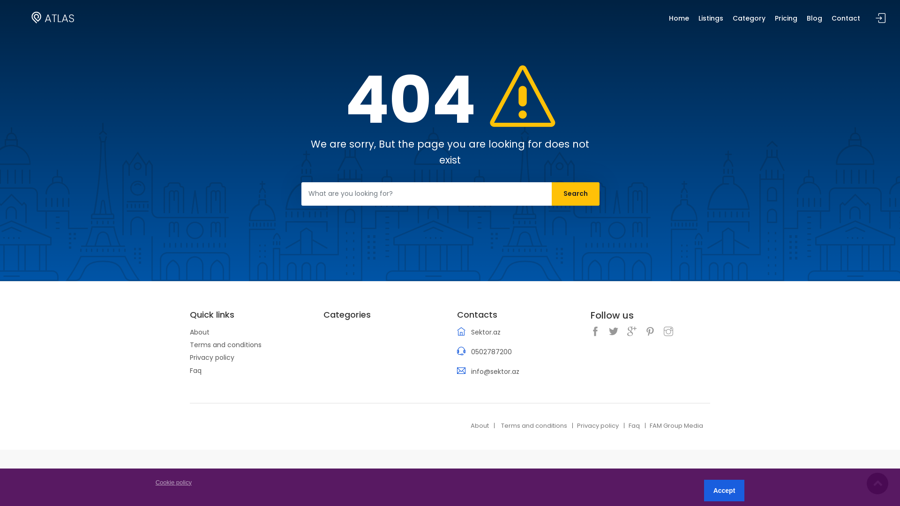 Image resolution: width=900 pixels, height=506 pixels. What do you see at coordinates (725, 491) in the screenshot?
I see `Accept` at bounding box center [725, 491].